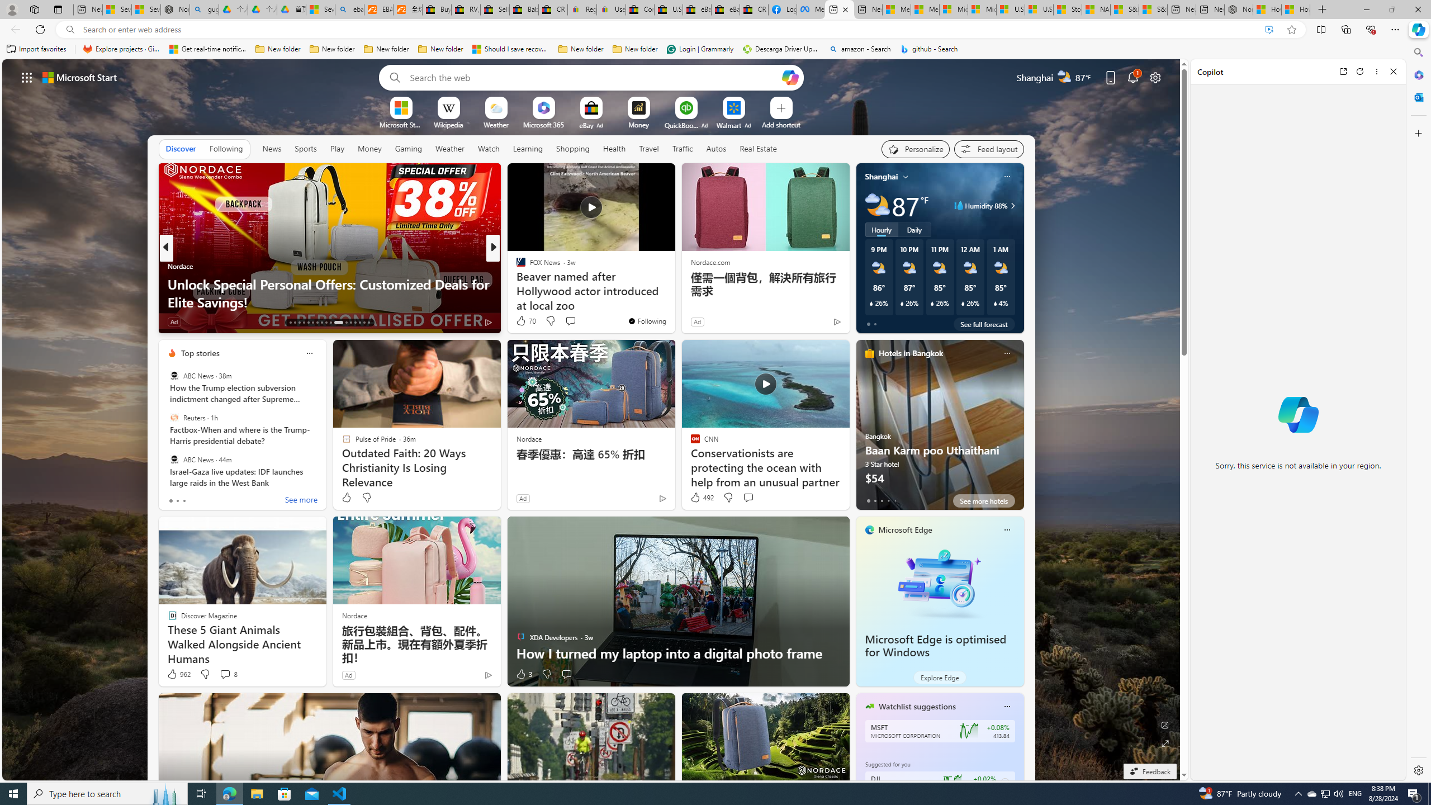 This screenshot has height=805, width=1431. I want to click on How to Use a Monitor With Your Closed Laptop, so click(1296, 10).